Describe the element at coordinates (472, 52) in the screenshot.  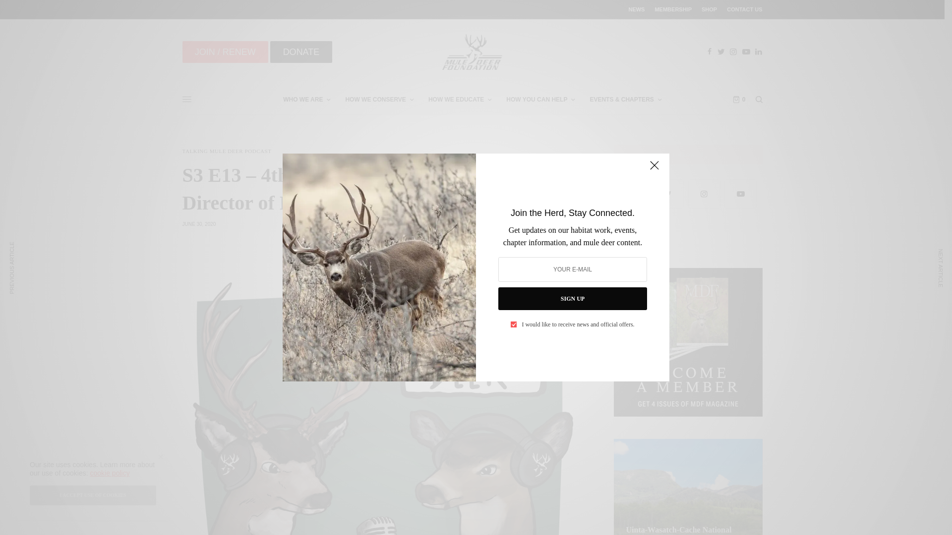
I see `Mule Deer Foundation` at that location.